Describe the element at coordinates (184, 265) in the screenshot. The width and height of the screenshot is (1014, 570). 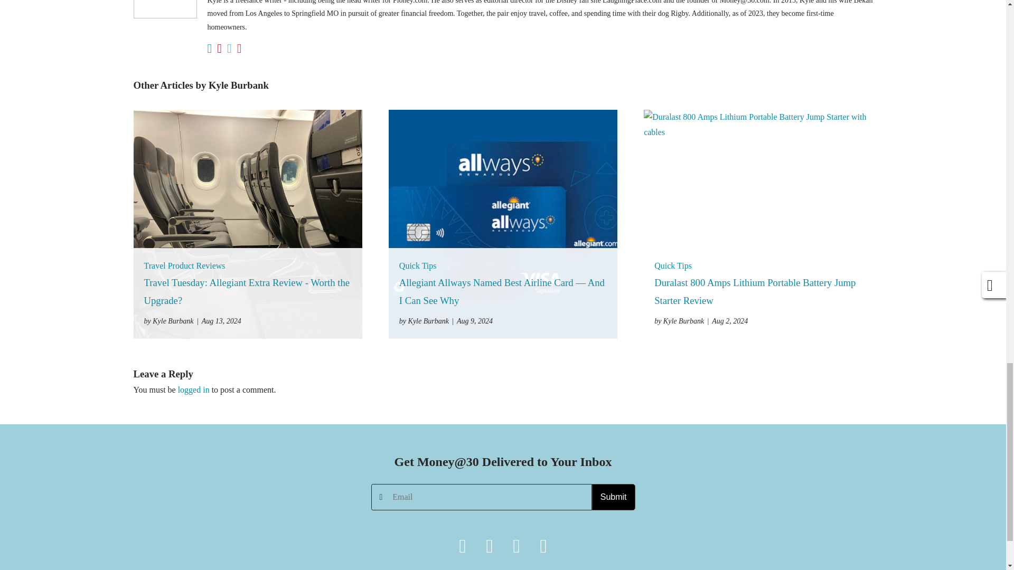
I see `Travel Product Reviews` at that location.